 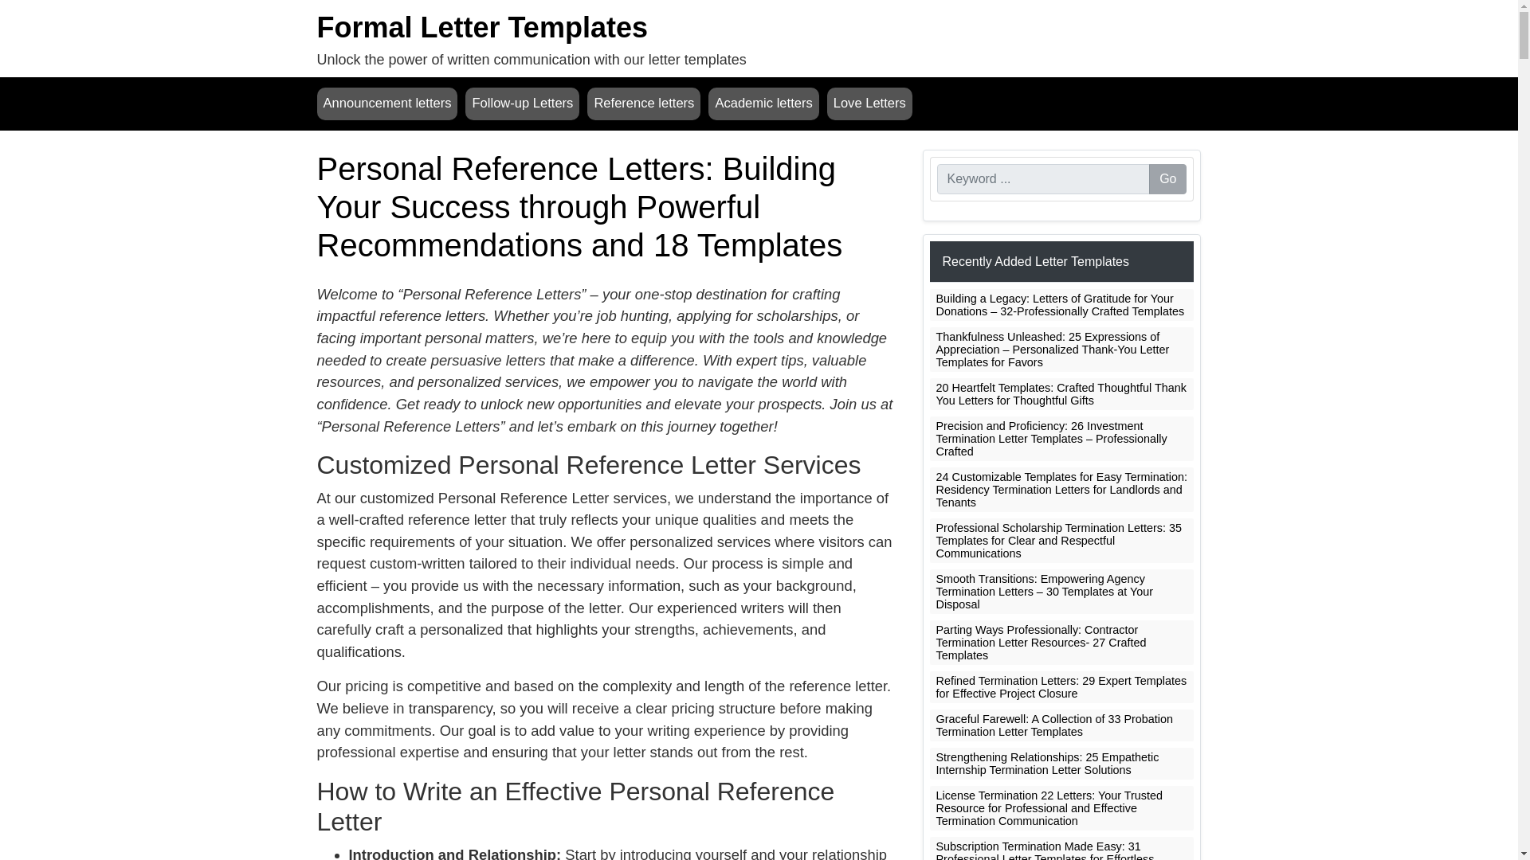 What do you see at coordinates (387, 104) in the screenshot?
I see `Announcement letters` at bounding box center [387, 104].